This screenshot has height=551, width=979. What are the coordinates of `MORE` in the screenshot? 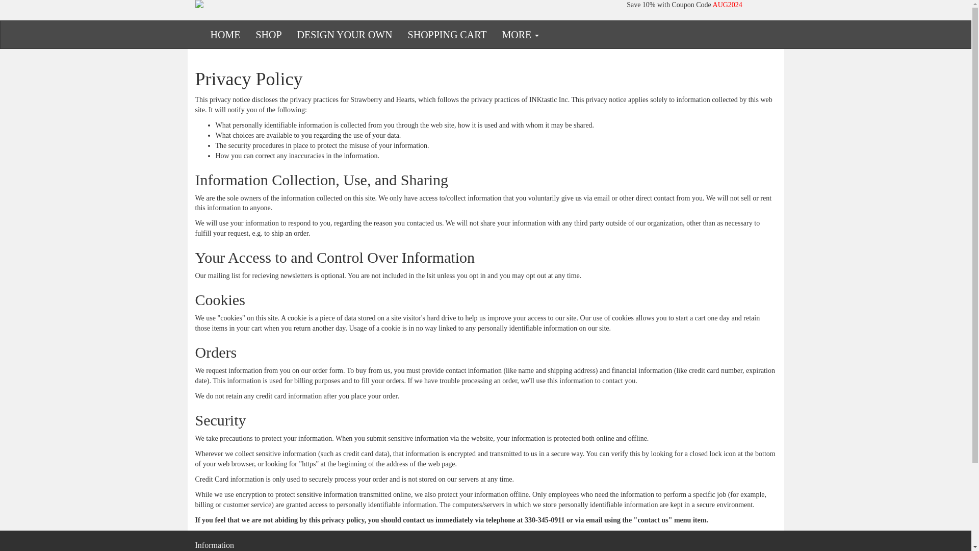 It's located at (521, 35).